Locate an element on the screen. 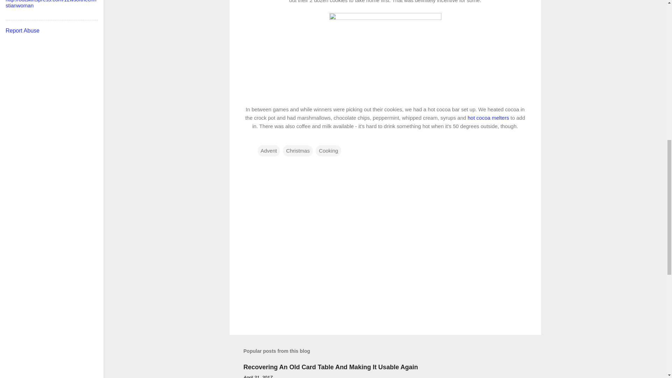 Image resolution: width=672 pixels, height=378 pixels. hot cocoa melters is located at coordinates (488, 118).